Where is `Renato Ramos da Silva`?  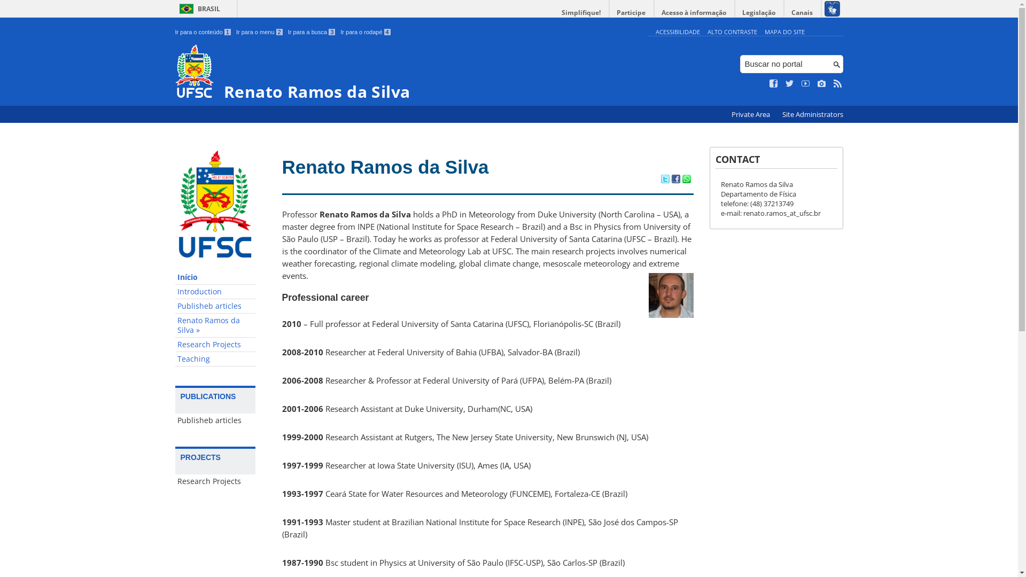
Renato Ramos da Silva is located at coordinates (409, 73).